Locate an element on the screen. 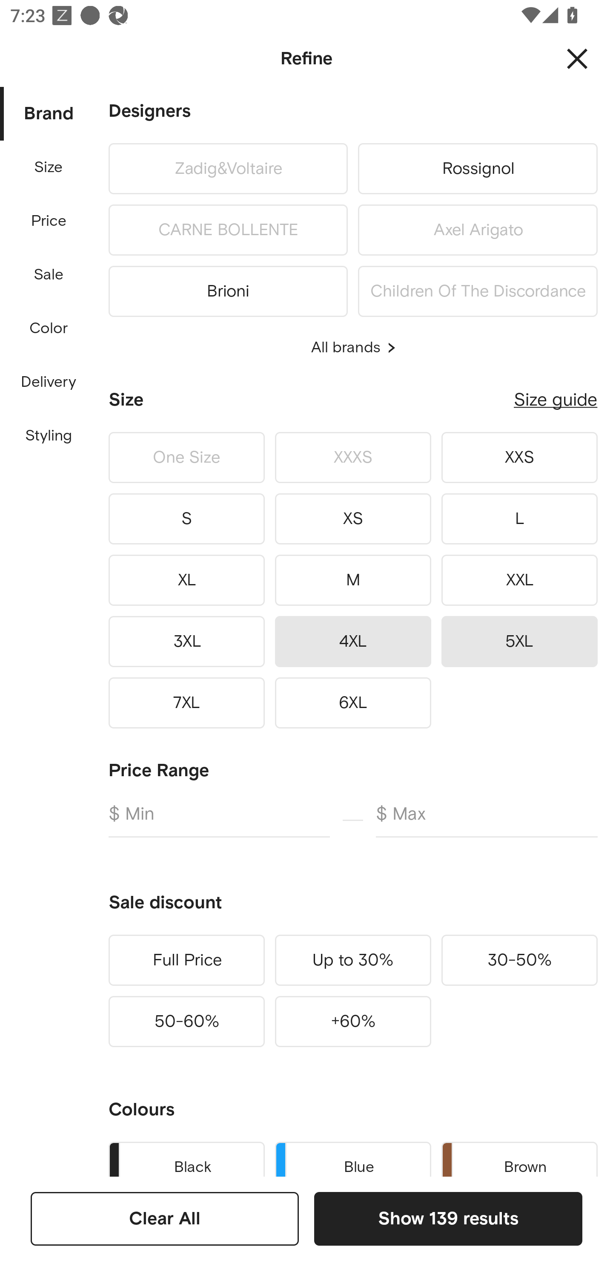  3XL is located at coordinates (186, 641).